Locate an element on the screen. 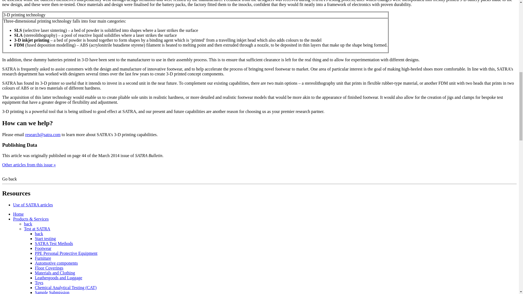  Leathergoods and Luggage is located at coordinates (58, 278).